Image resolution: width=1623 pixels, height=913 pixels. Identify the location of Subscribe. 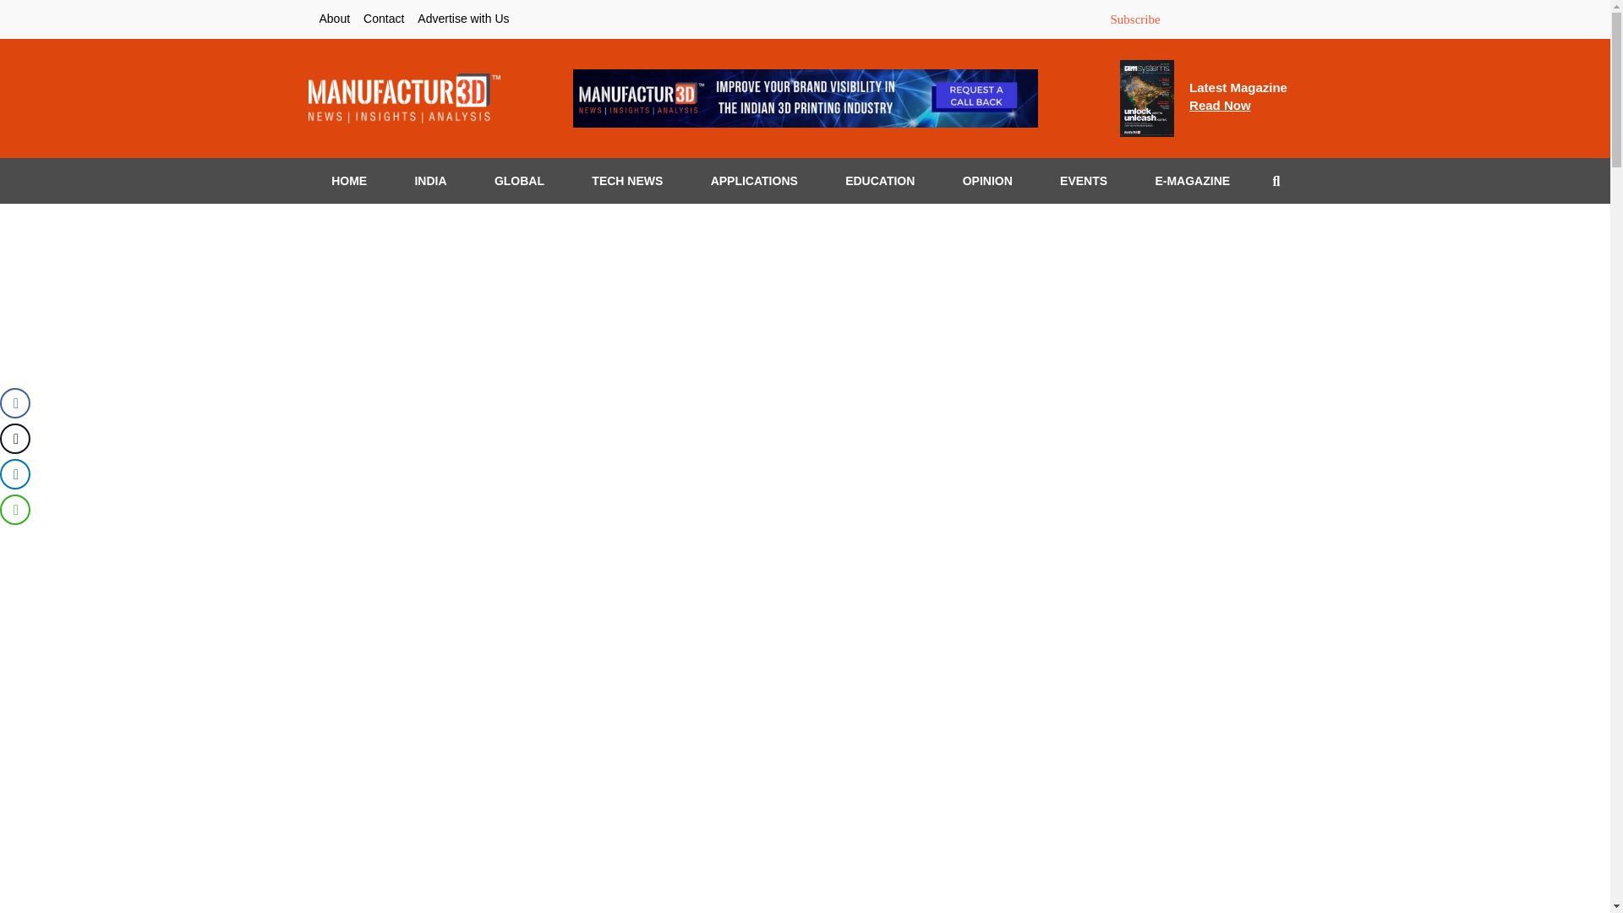
(1238, 96).